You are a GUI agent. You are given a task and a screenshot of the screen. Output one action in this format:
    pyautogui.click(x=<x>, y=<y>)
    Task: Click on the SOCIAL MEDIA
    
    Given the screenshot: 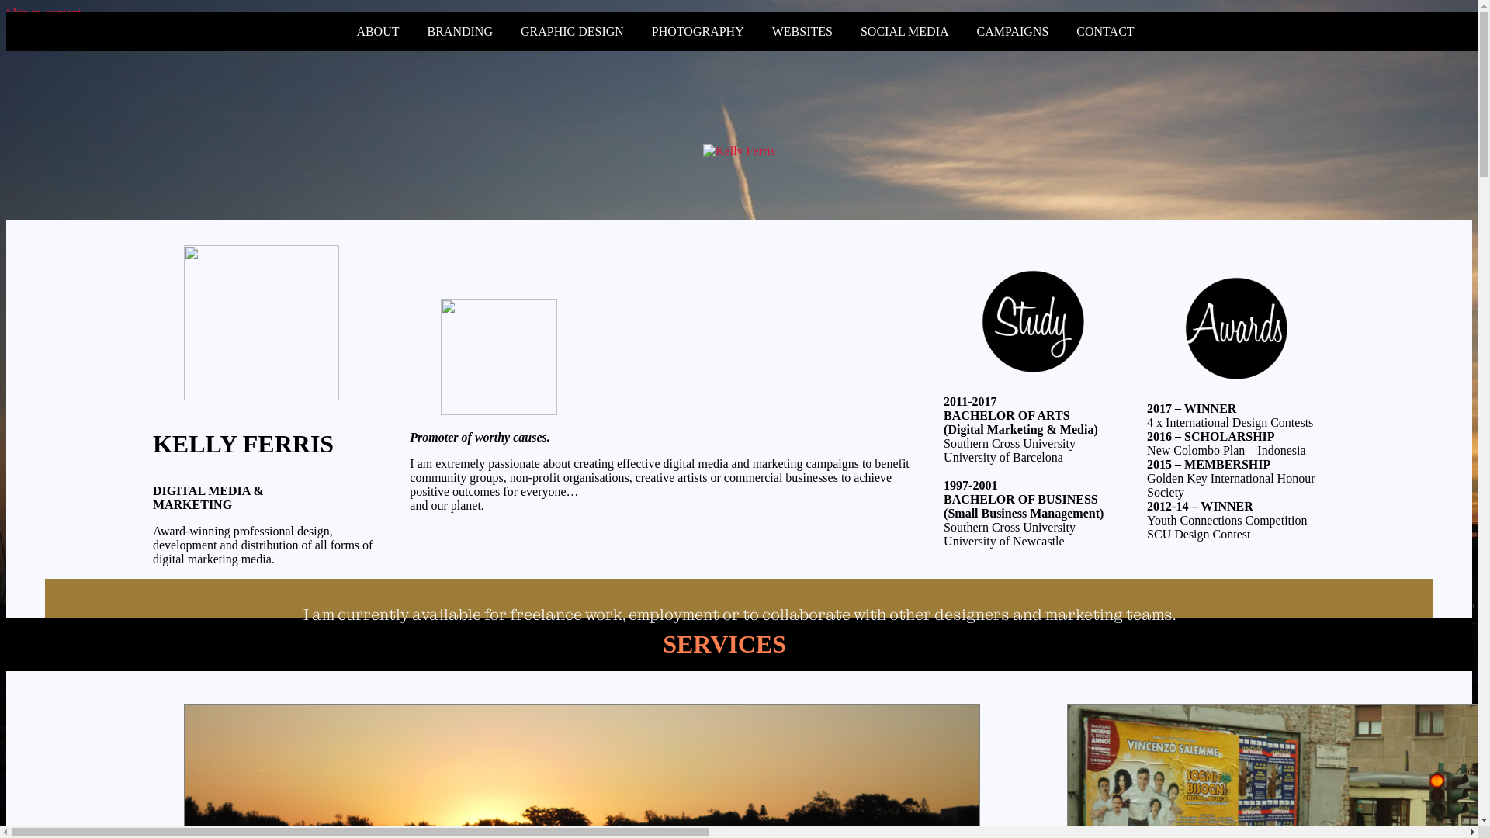 What is the action you would take?
    pyautogui.click(x=905, y=31)
    